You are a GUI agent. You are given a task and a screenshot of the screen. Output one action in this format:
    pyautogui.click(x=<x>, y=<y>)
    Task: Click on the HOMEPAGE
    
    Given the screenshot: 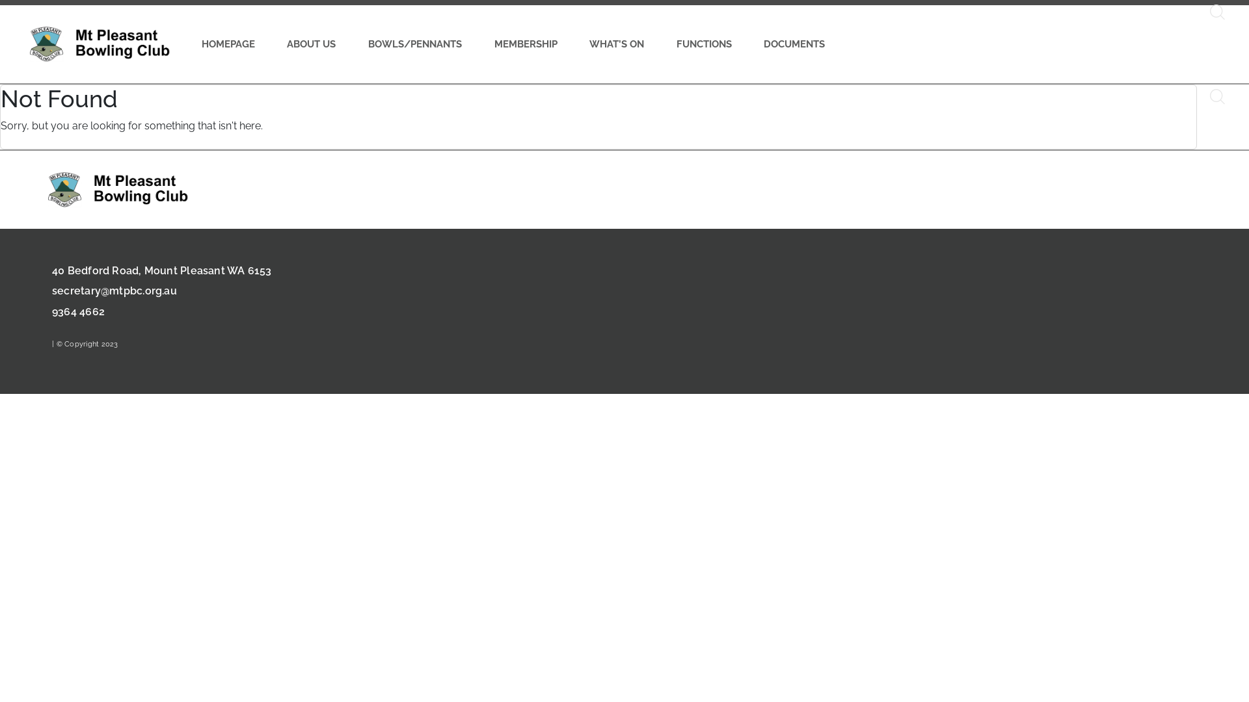 What is the action you would take?
    pyautogui.click(x=228, y=44)
    